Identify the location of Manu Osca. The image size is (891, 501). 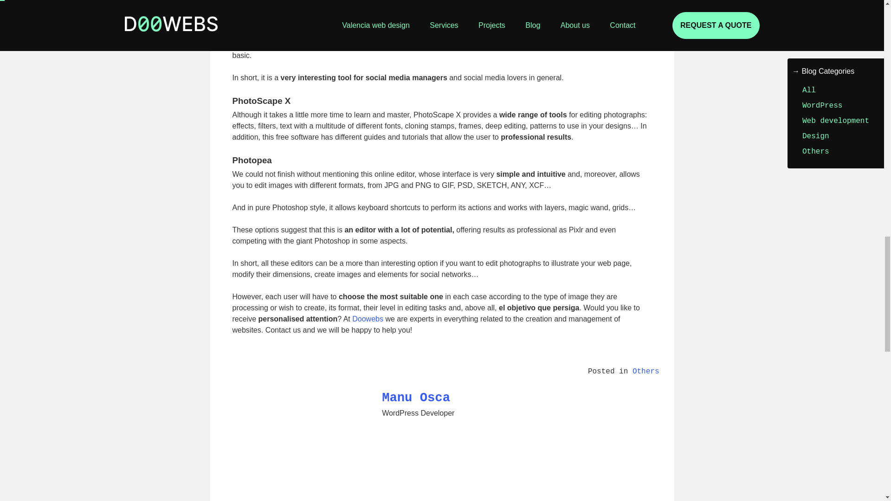
(416, 398).